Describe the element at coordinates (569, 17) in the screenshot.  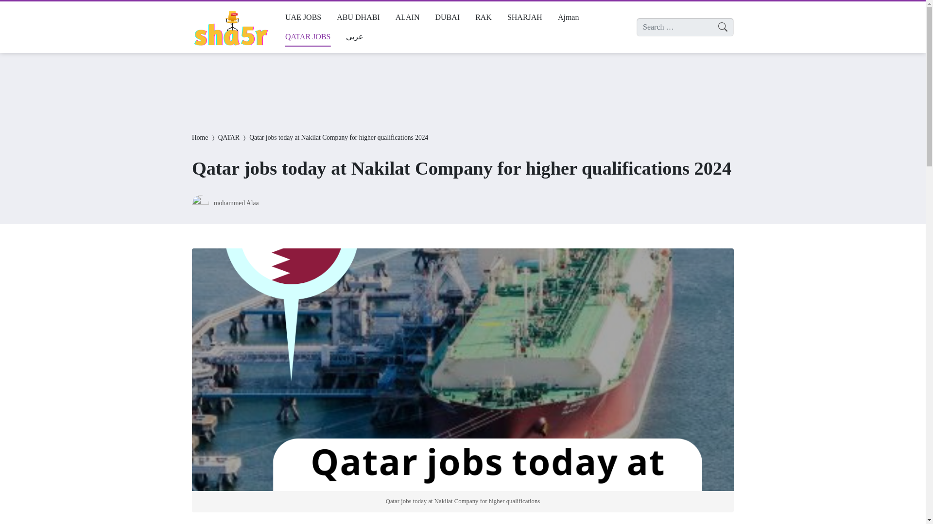
I see `Ajman` at that location.